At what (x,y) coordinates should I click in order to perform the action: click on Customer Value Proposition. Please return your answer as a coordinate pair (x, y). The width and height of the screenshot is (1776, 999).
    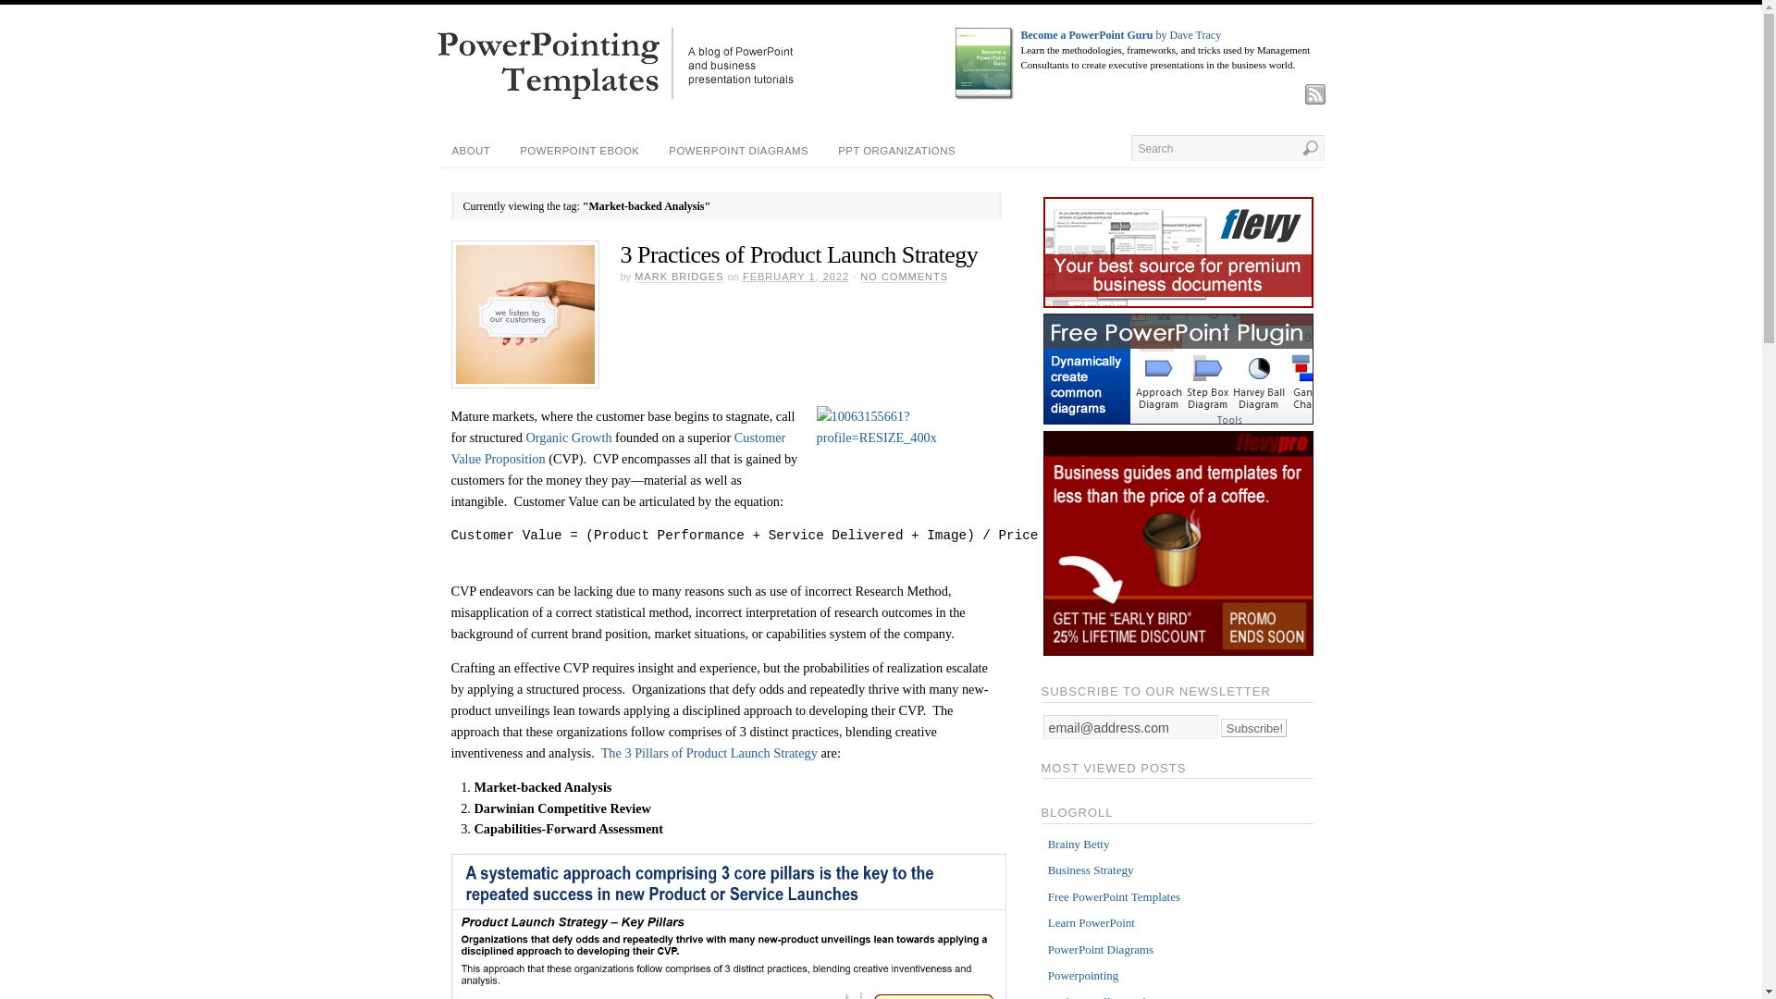
    Looking at the image, I should click on (618, 448).